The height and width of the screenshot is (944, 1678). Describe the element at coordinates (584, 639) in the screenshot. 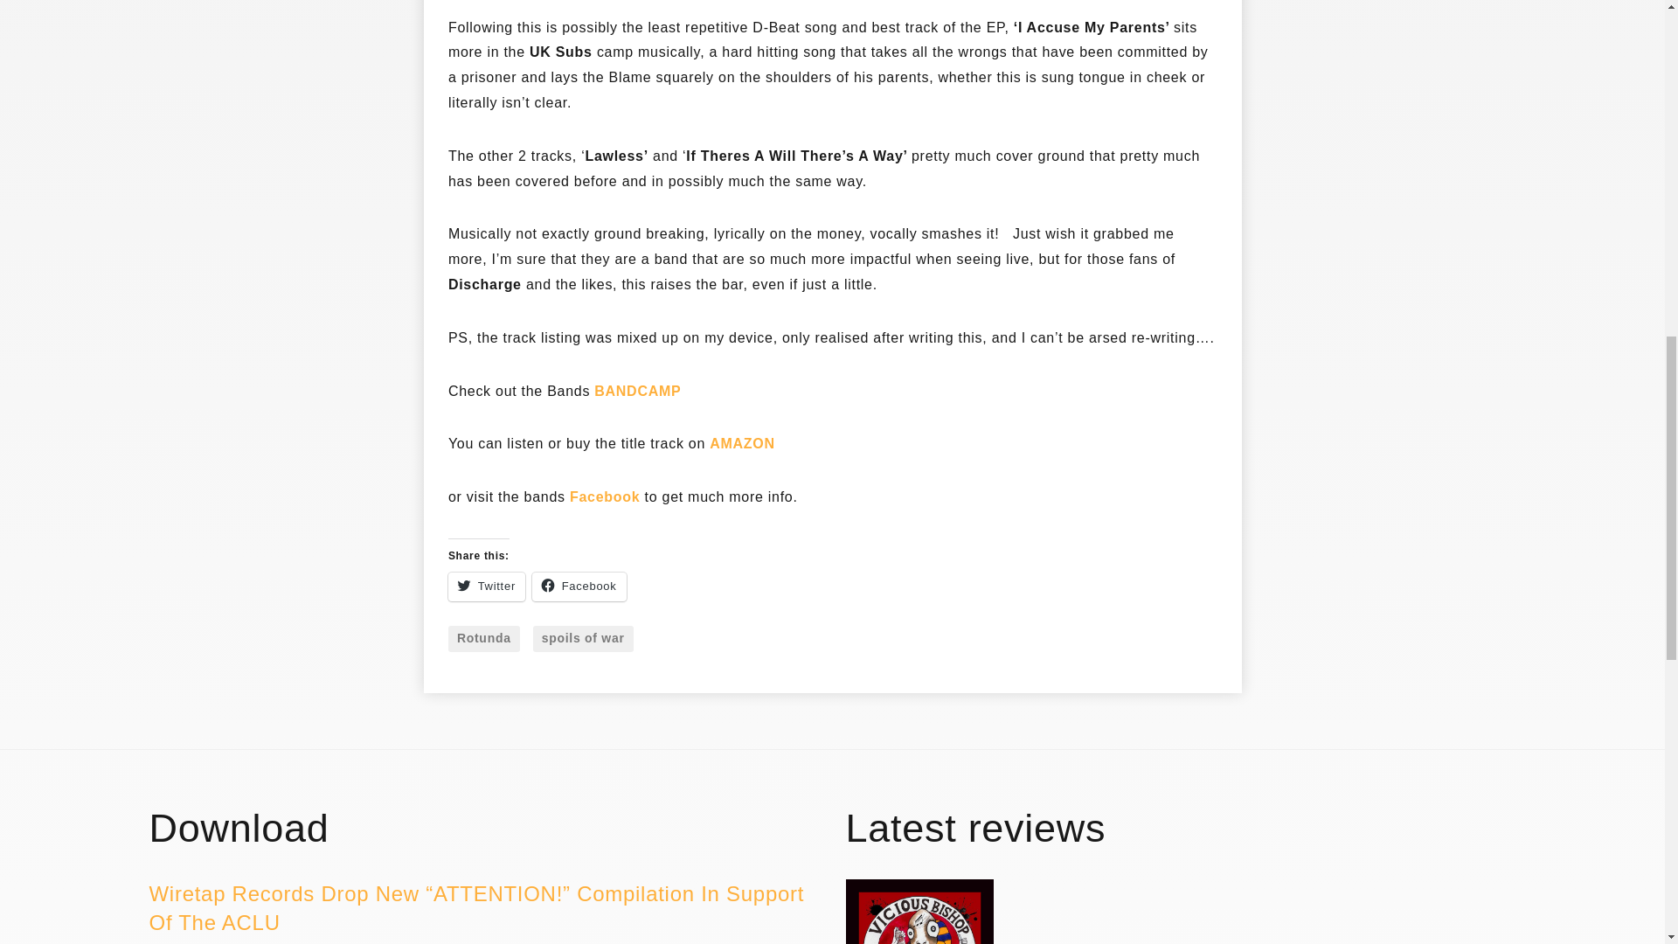

I see `spoils of war` at that location.